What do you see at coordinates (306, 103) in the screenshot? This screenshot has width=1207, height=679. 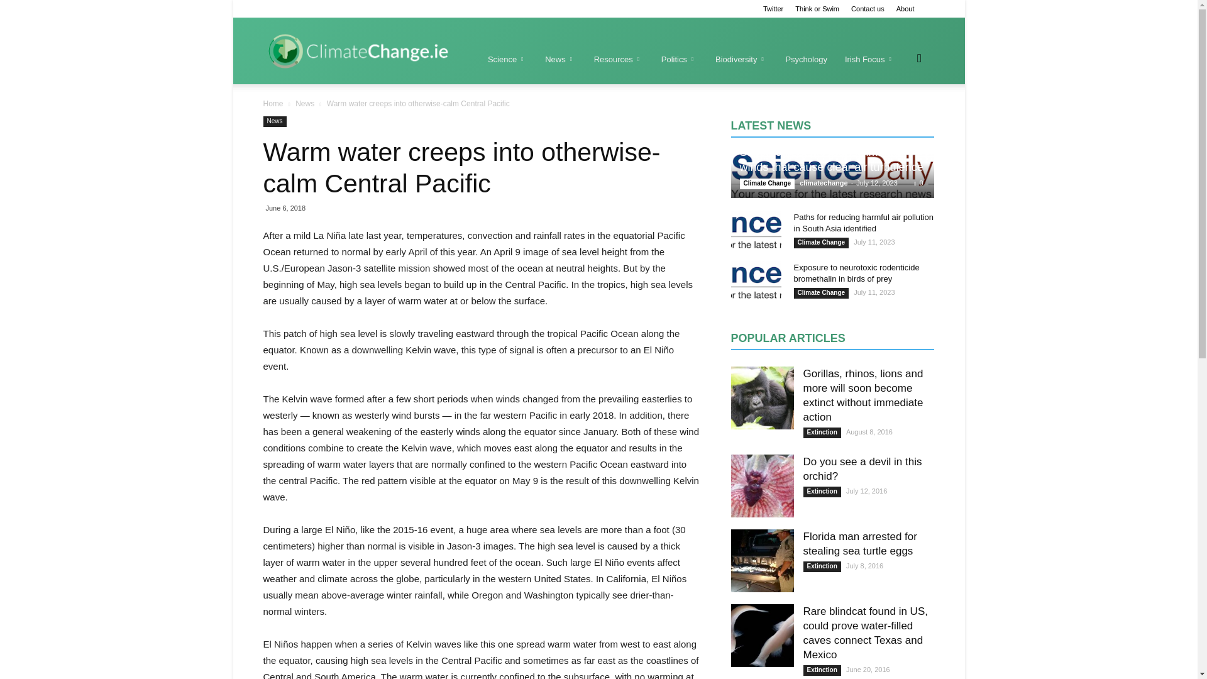 I see `View all posts in News` at bounding box center [306, 103].